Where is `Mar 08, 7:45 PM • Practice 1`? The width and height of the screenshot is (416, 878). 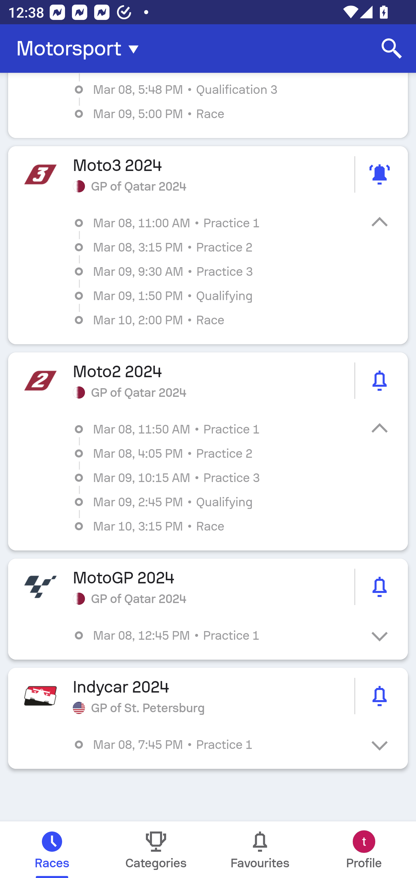
Mar 08, 7:45 PM • Practice 1 is located at coordinates (216, 745).